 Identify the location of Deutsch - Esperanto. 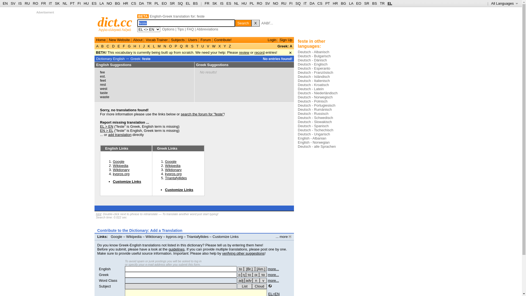
(314, 69).